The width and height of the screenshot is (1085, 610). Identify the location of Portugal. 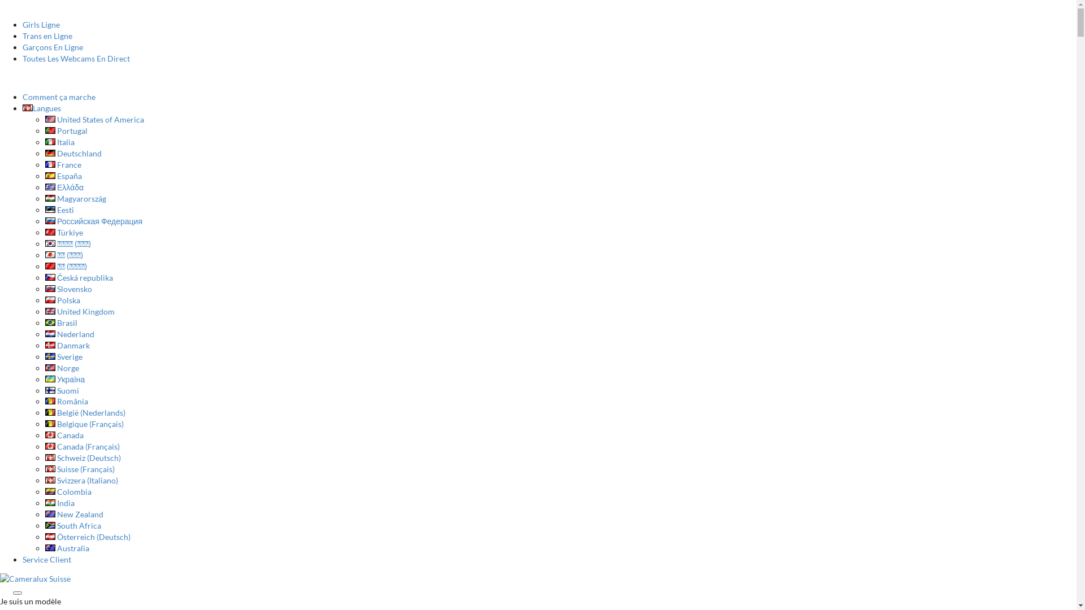
(67, 131).